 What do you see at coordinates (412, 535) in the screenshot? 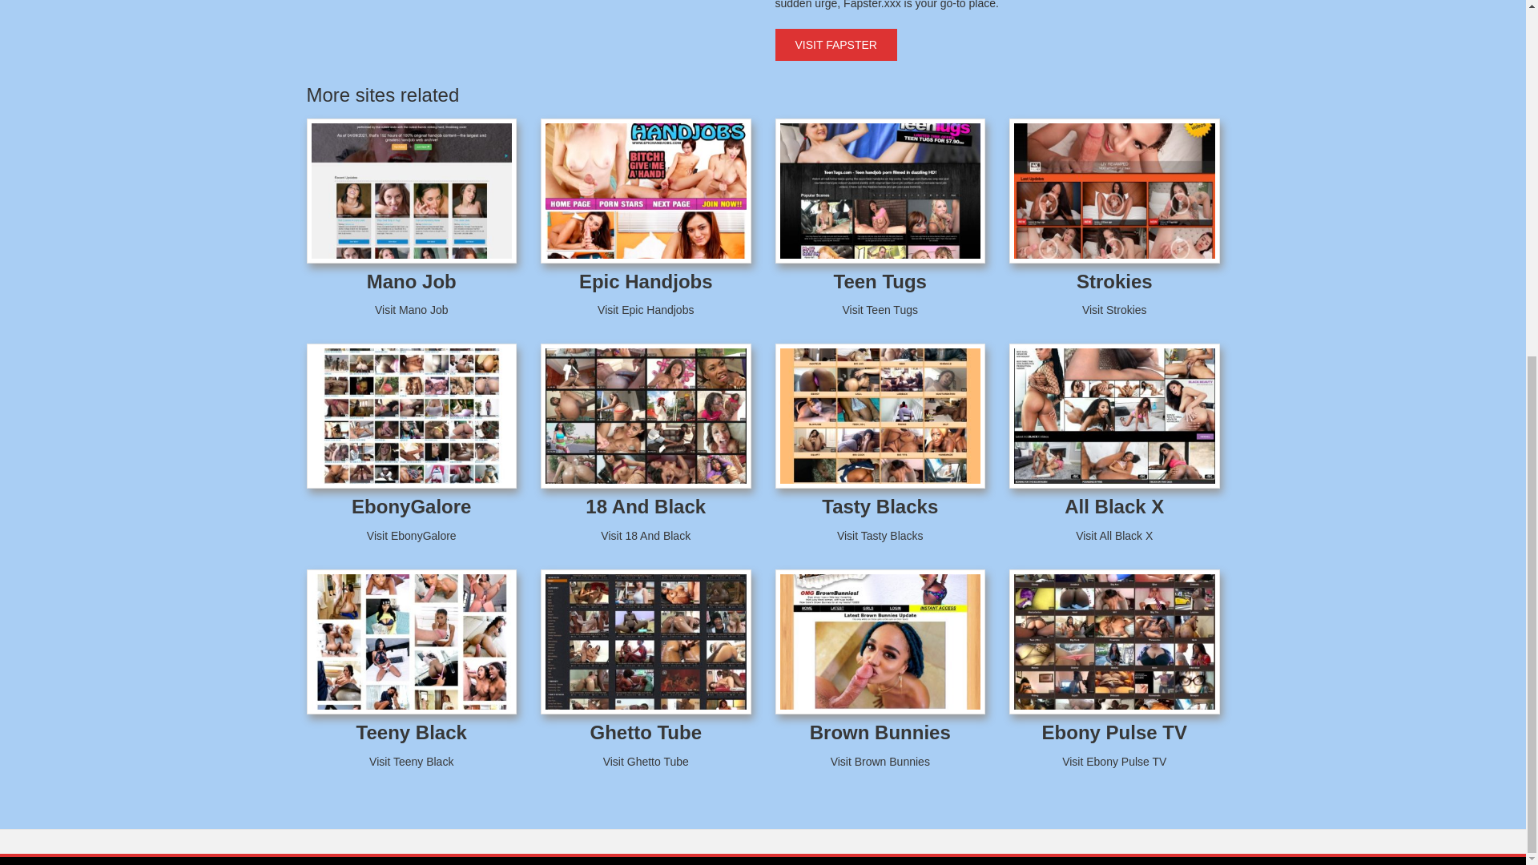
I see `Visit EbonyGalore` at bounding box center [412, 535].